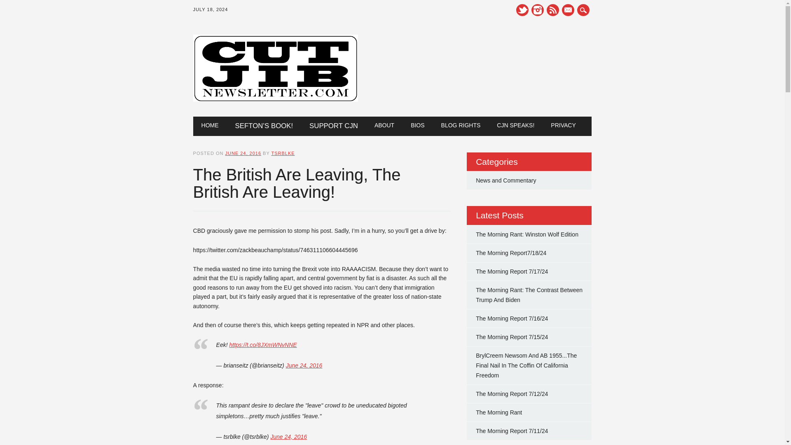 The image size is (791, 445). I want to click on The Morning Rant: The Contrast Between Trump And Biden, so click(529, 295).